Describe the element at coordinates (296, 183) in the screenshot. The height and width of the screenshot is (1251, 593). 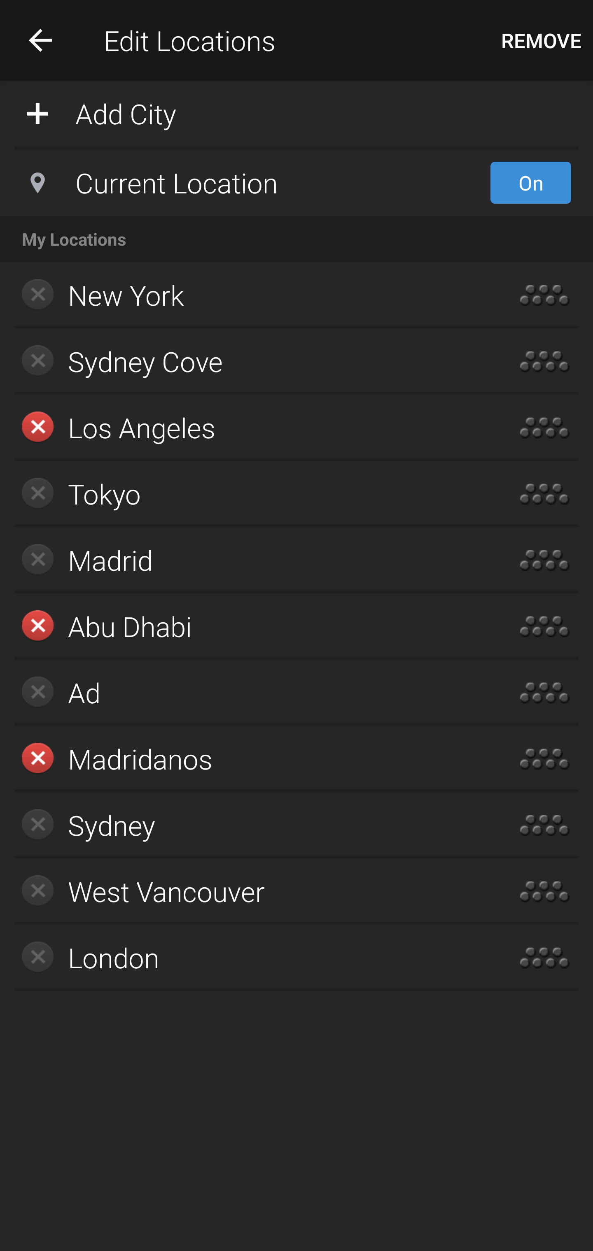
I see `Current Location: On Current Location On` at that location.